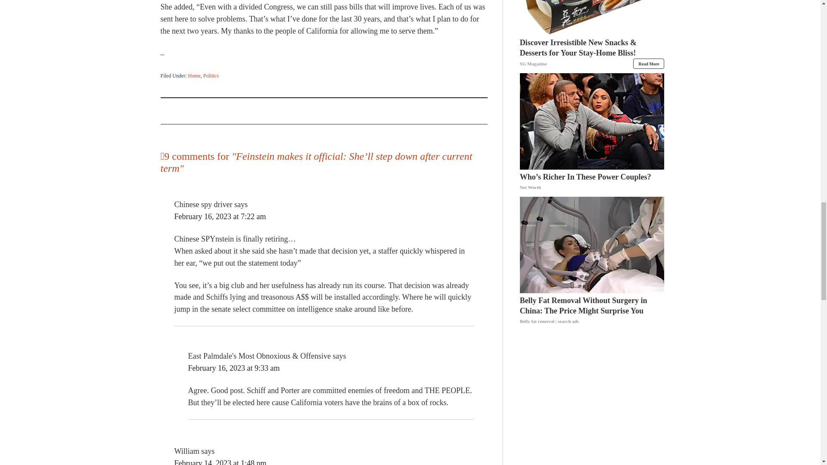 This screenshot has width=827, height=465. I want to click on February 16, 2023 at 9:33 am, so click(233, 368).